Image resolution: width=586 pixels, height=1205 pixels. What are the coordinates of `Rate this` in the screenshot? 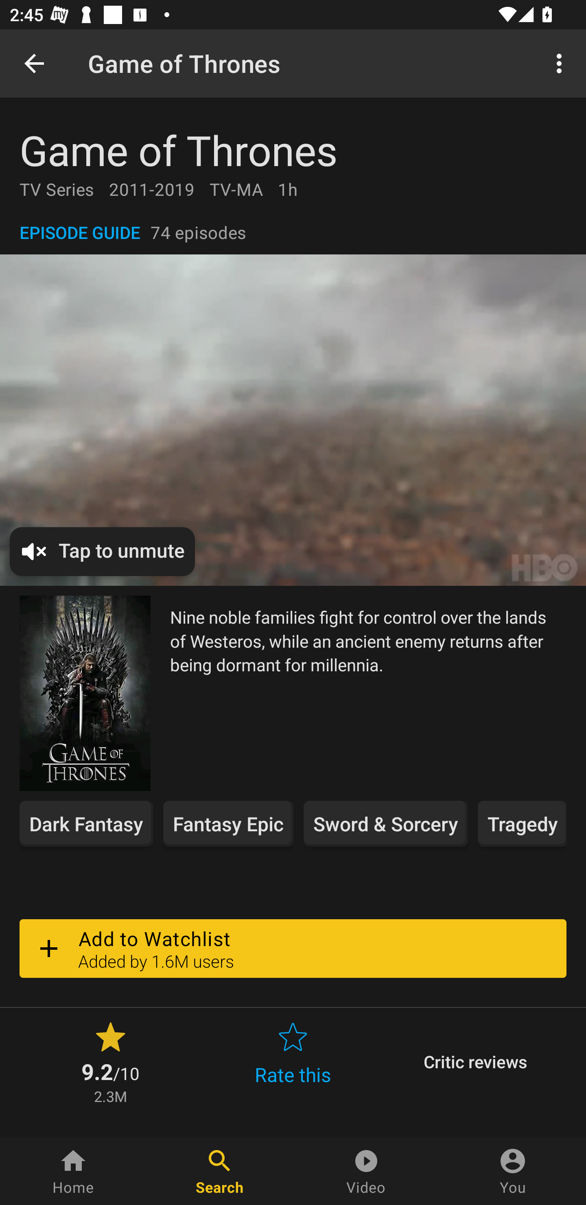 It's located at (293, 1062).